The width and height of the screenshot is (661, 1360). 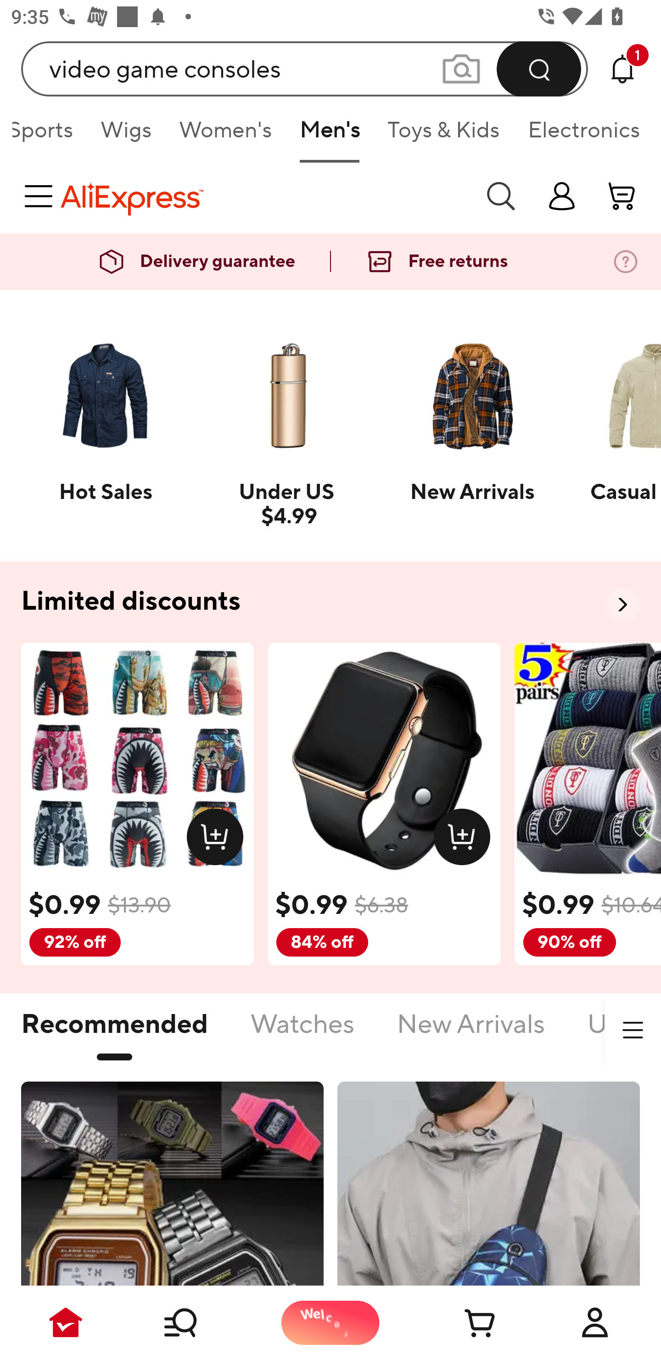 What do you see at coordinates (115, 1033) in the screenshot?
I see `Recommended` at bounding box center [115, 1033].